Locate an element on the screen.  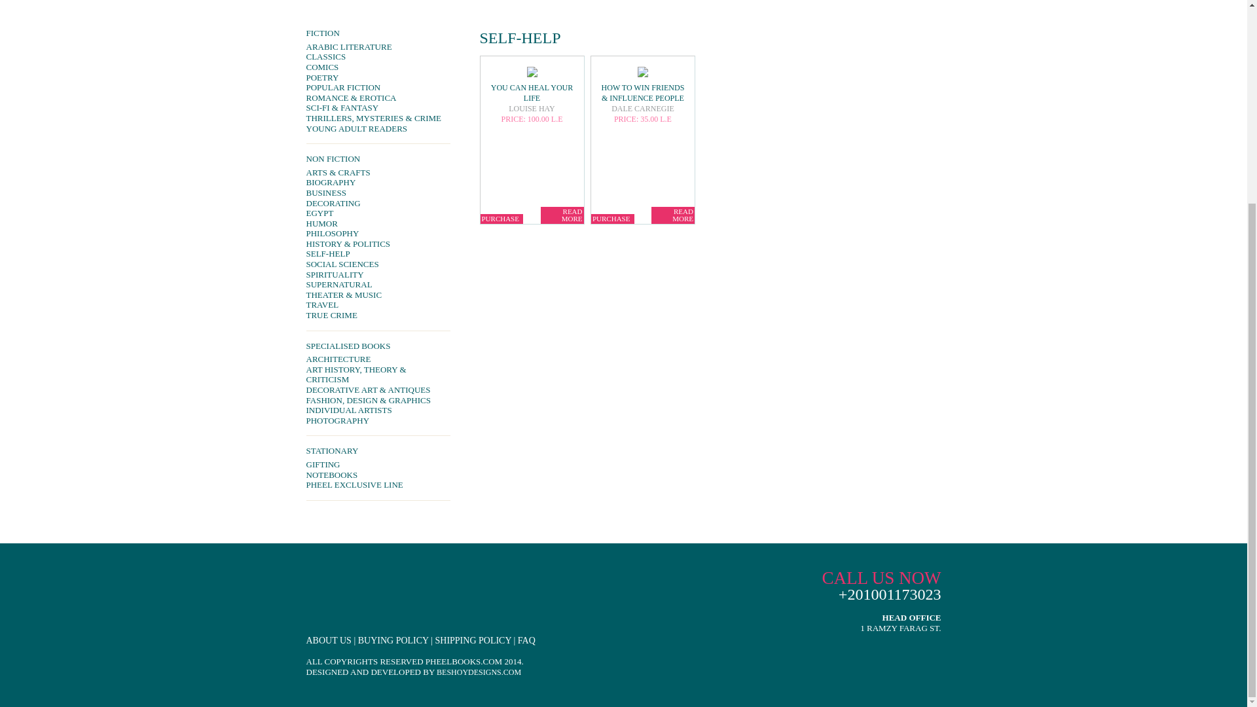
ARABIC LITERATURE is located at coordinates (378, 46).